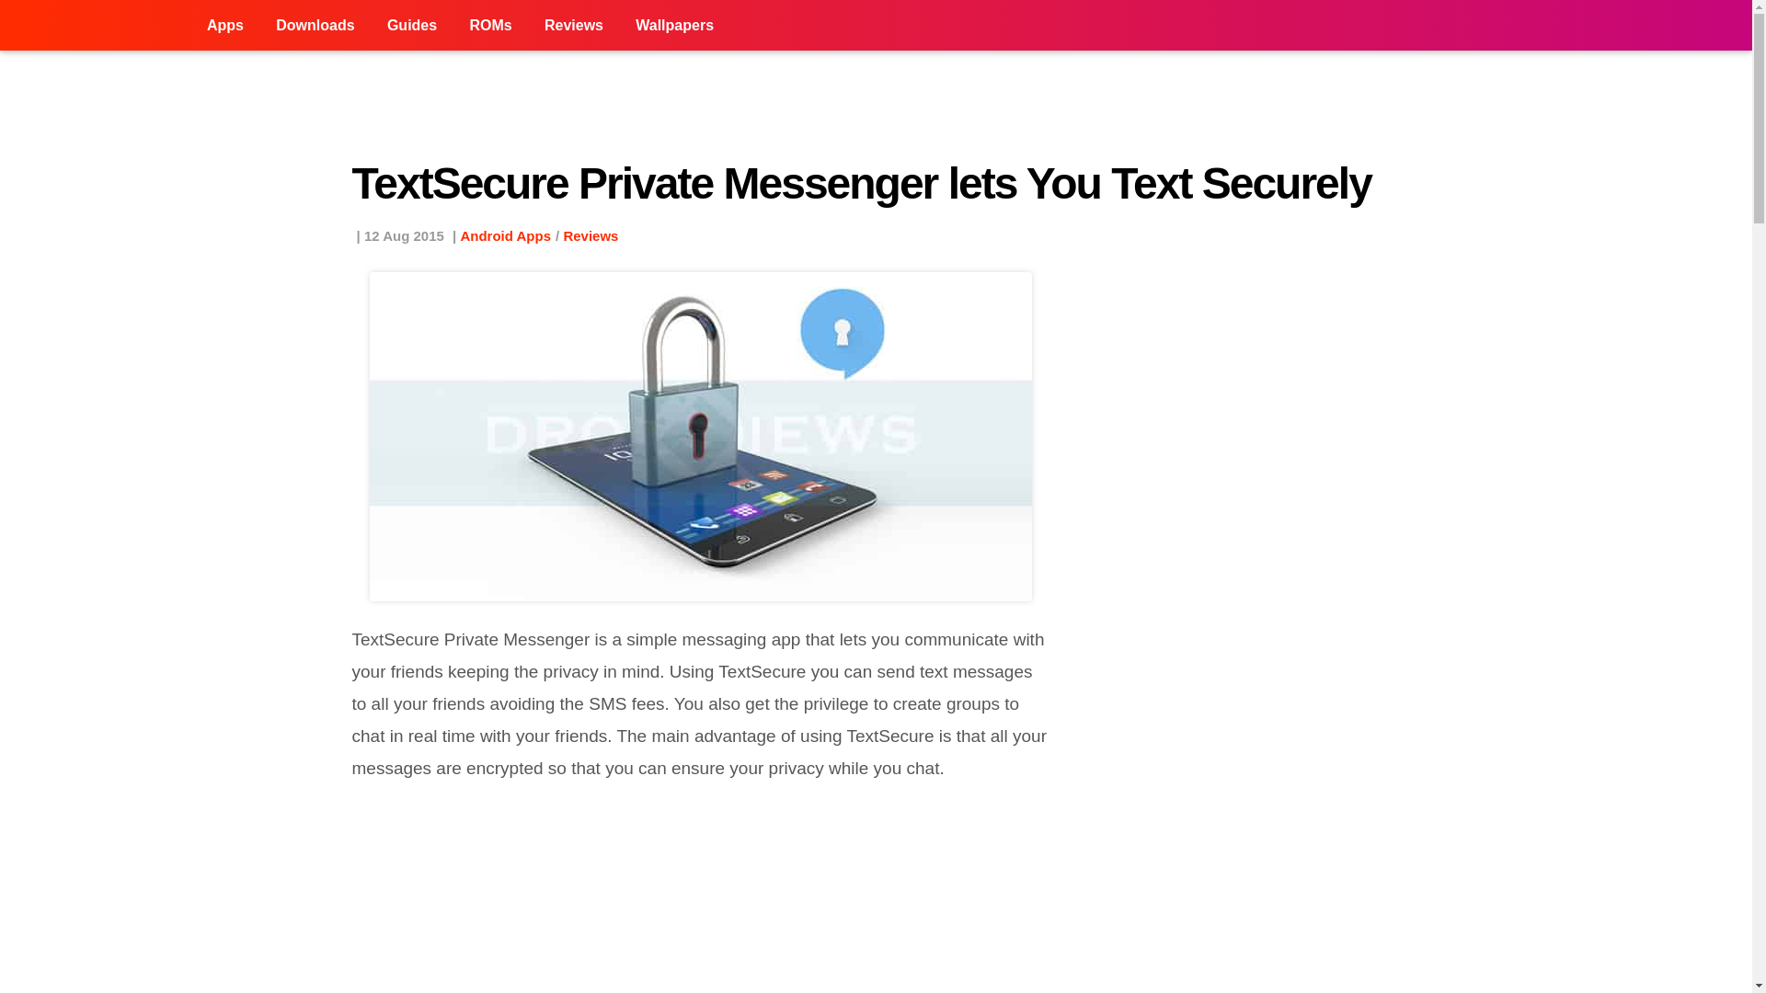 This screenshot has width=1766, height=993. What do you see at coordinates (96, 26) in the screenshot?
I see `DroidViews` at bounding box center [96, 26].